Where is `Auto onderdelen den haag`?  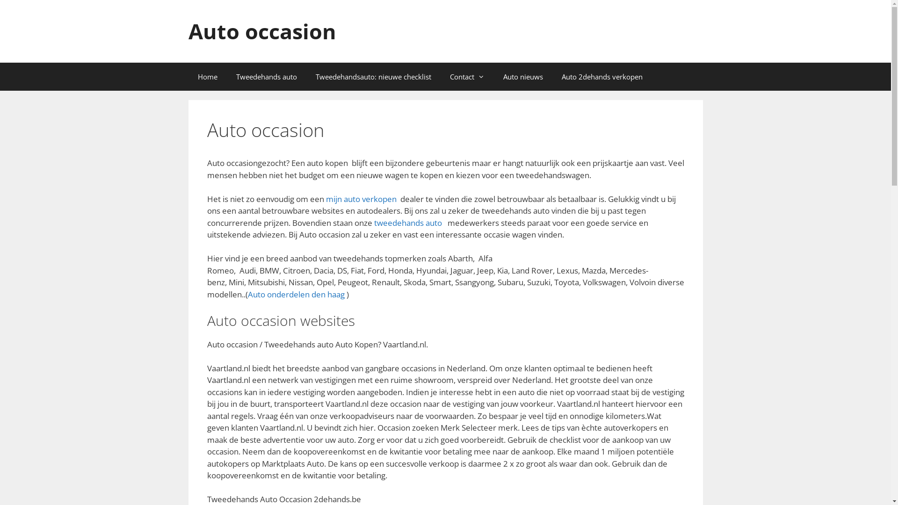 Auto onderdelen den haag is located at coordinates (297, 295).